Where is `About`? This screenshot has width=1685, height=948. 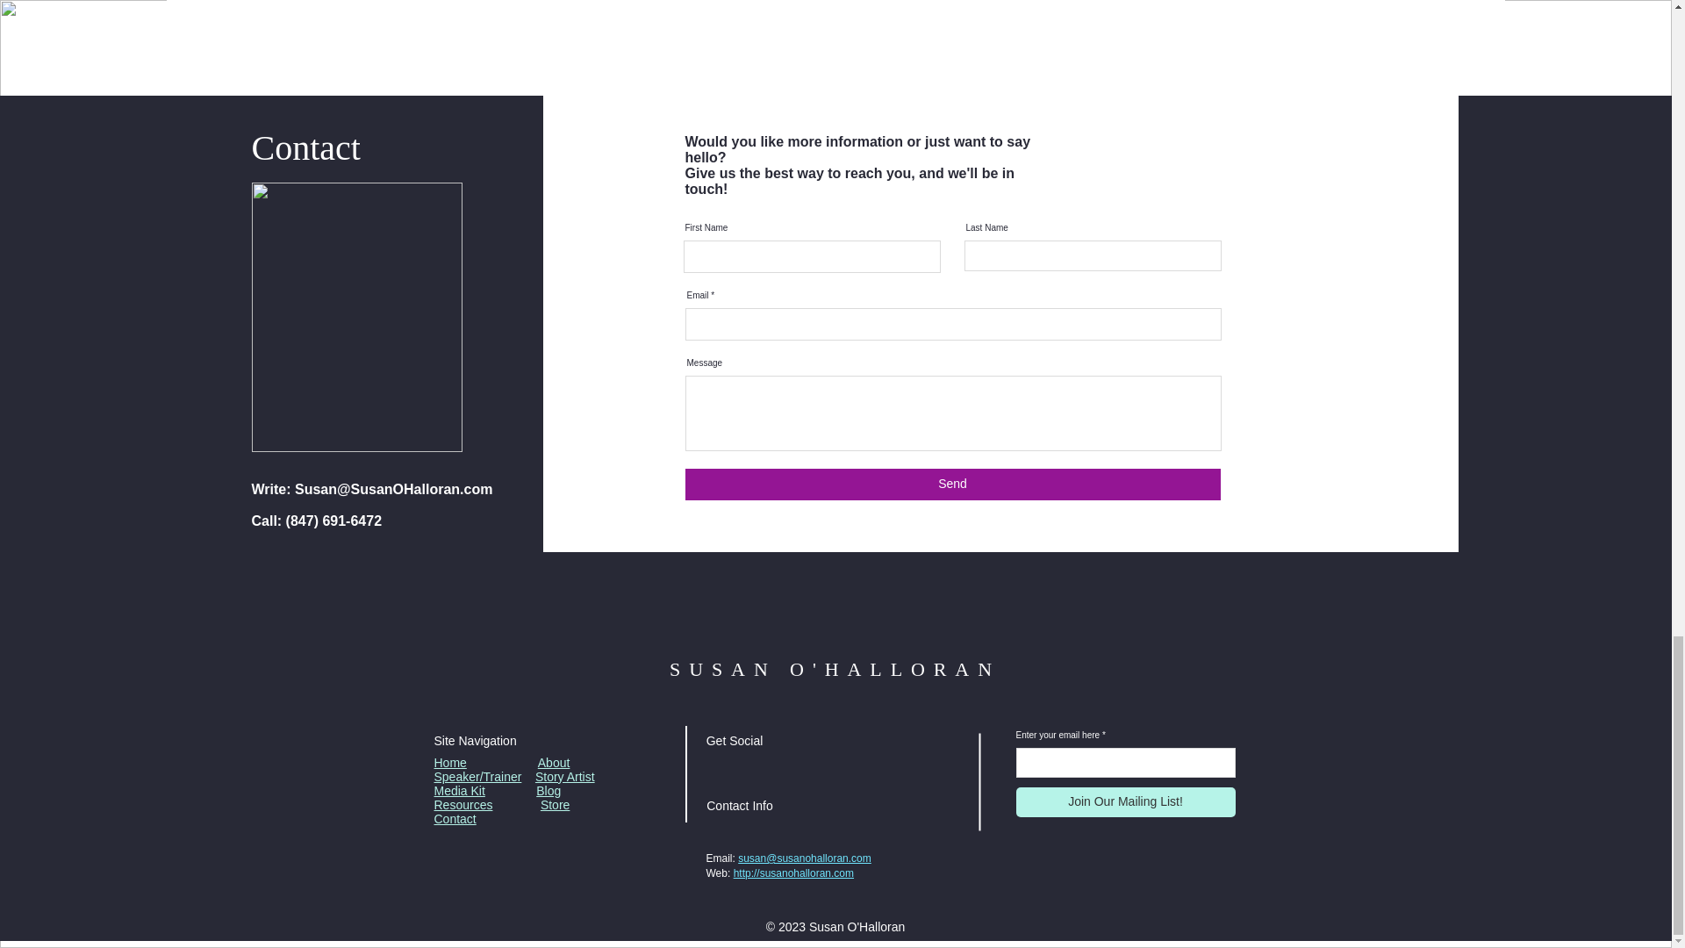 About is located at coordinates (554, 762).